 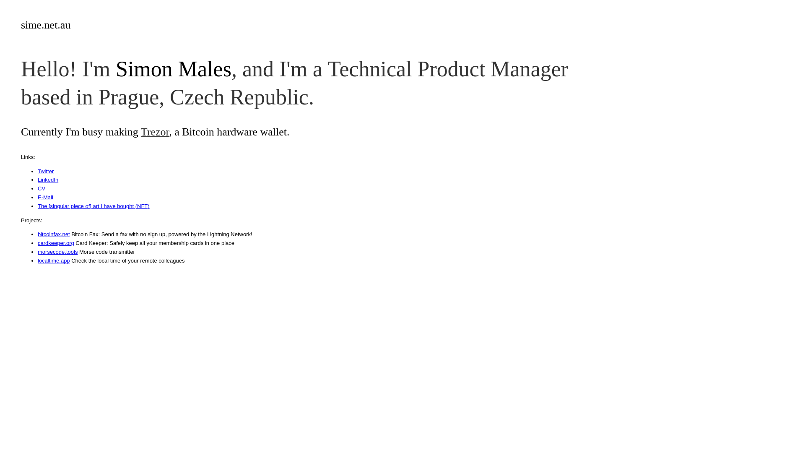 I want to click on Trezor, so click(x=155, y=132).